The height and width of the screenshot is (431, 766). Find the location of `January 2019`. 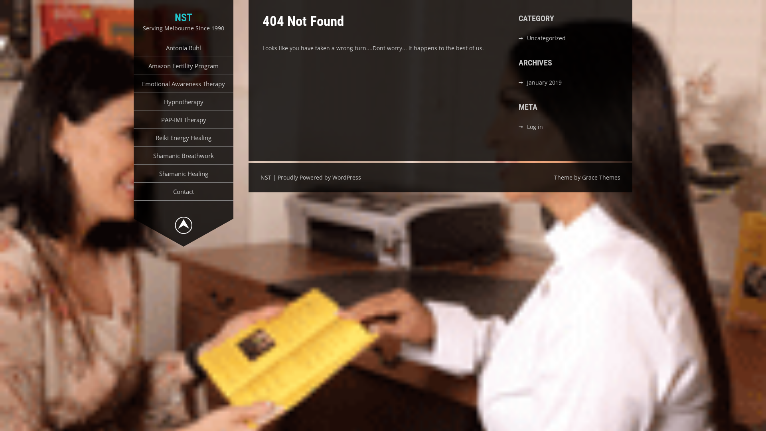

January 2019 is located at coordinates (544, 82).